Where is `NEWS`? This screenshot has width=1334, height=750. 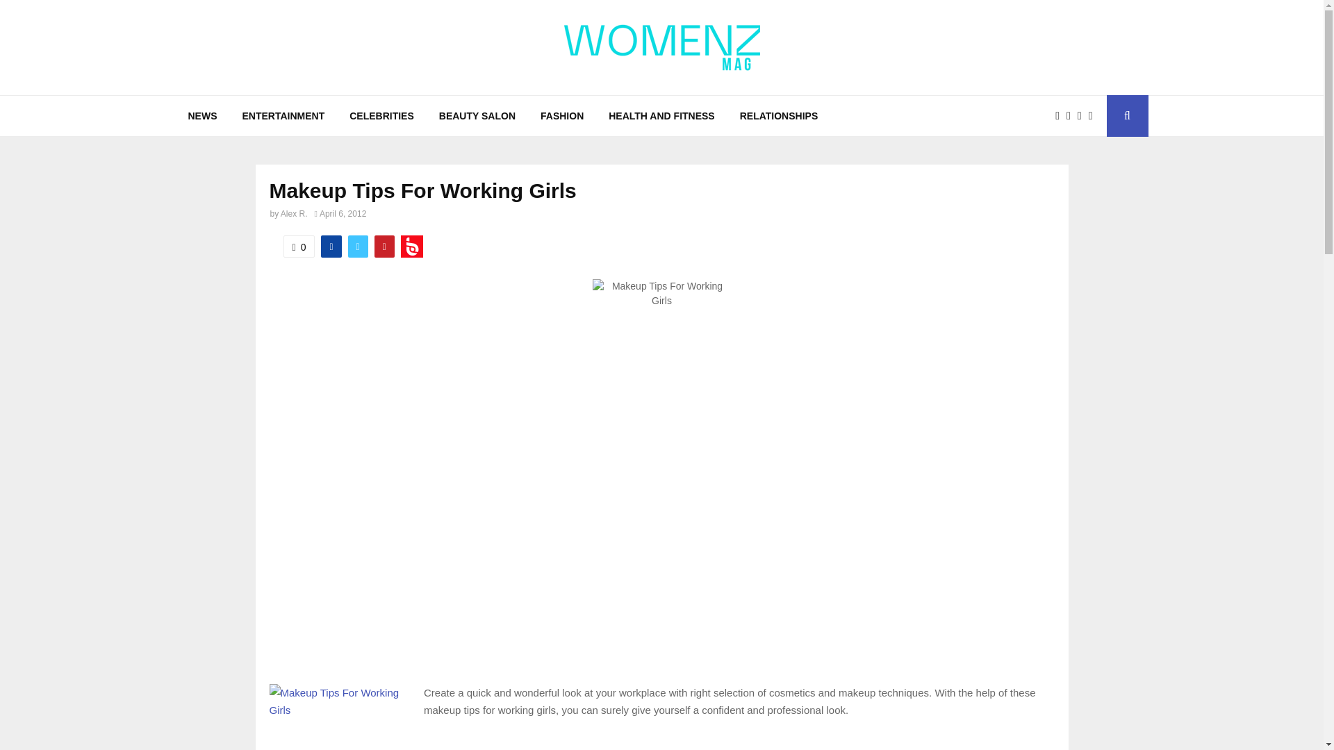
NEWS is located at coordinates (201, 115).